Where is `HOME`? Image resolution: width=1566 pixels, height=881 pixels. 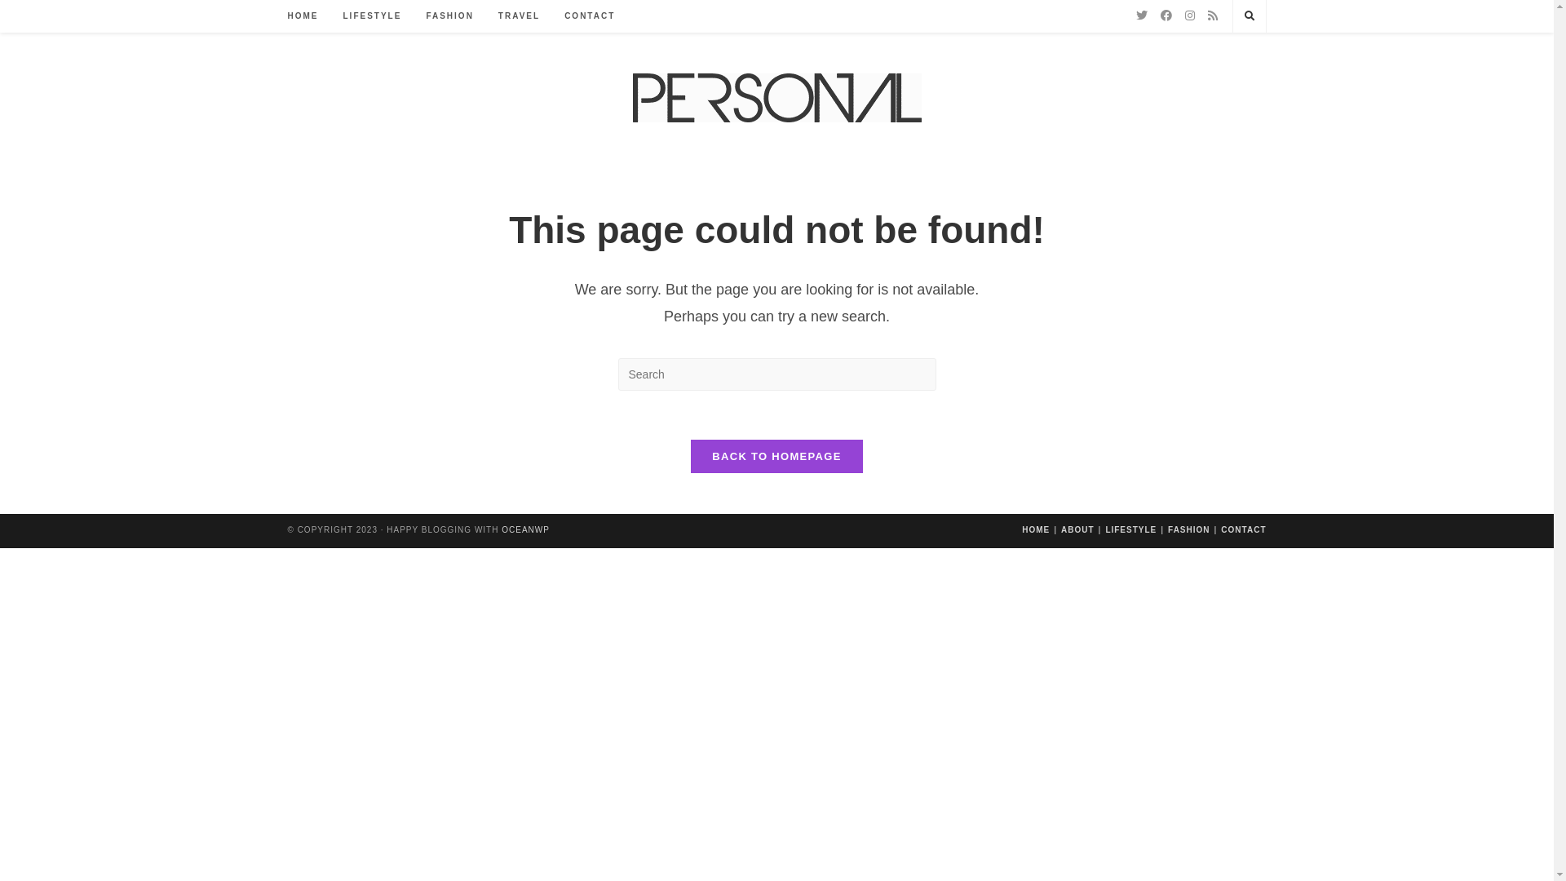 HOME is located at coordinates (1036, 530).